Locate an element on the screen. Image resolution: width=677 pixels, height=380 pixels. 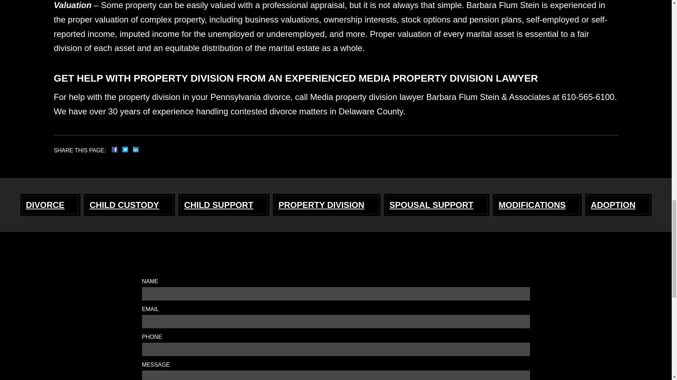
PROPERTY DIVISION is located at coordinates (327, 205).